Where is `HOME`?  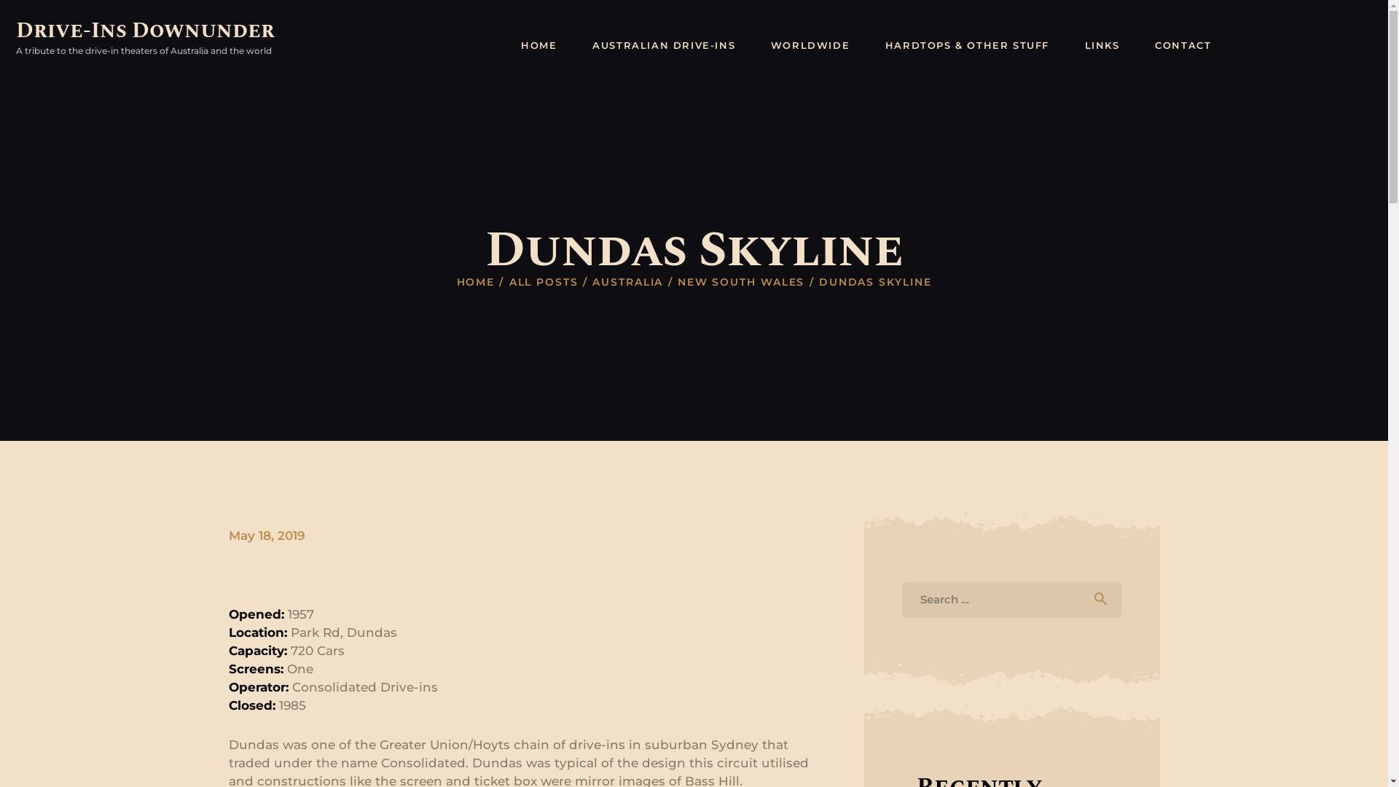
HOME is located at coordinates (477, 283).